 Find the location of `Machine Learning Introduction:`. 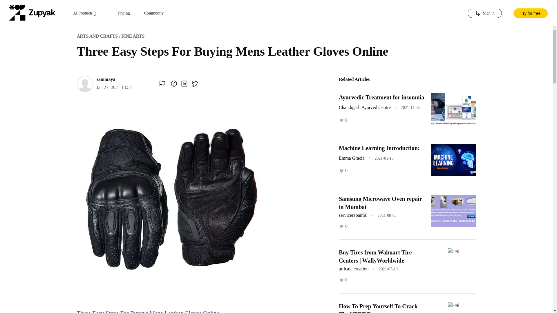

Machine Learning Introduction: is located at coordinates (379, 148).